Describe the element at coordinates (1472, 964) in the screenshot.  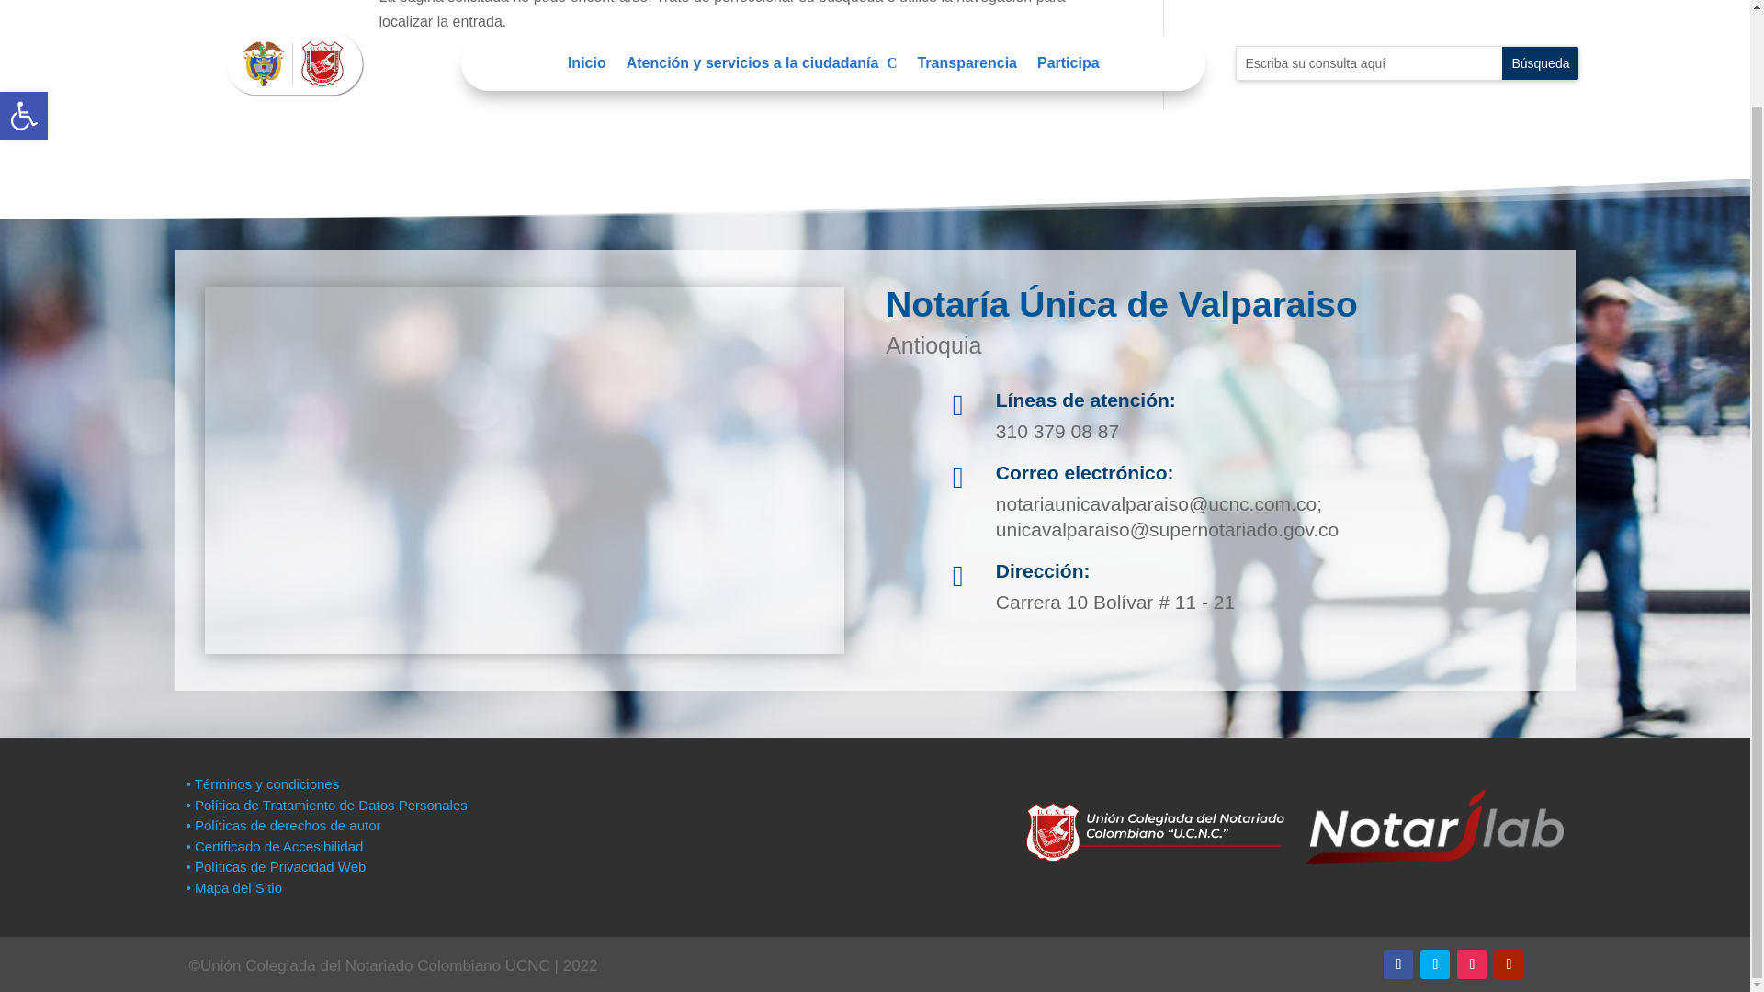
I see `Seguir en Instagram` at that location.